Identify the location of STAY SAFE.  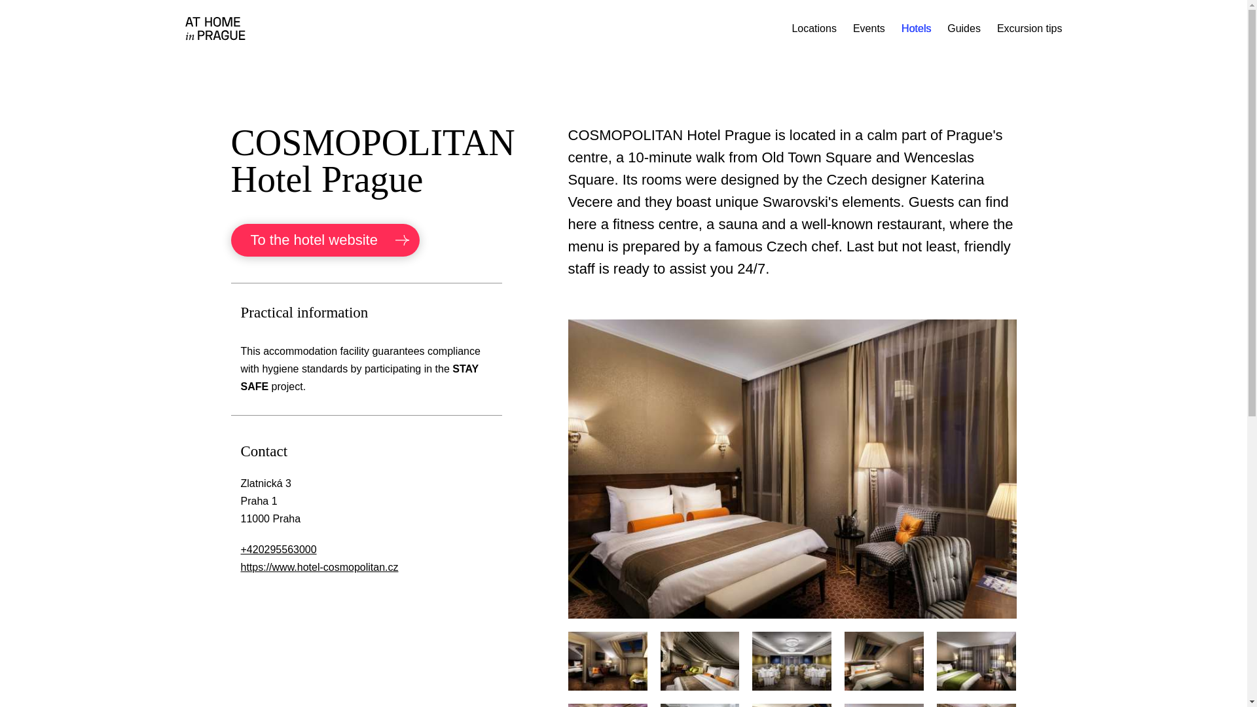
(360, 378).